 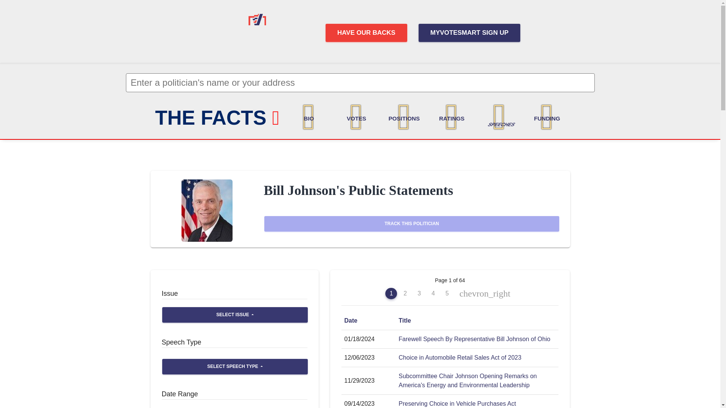 I want to click on RATINGS, so click(x=451, y=116).